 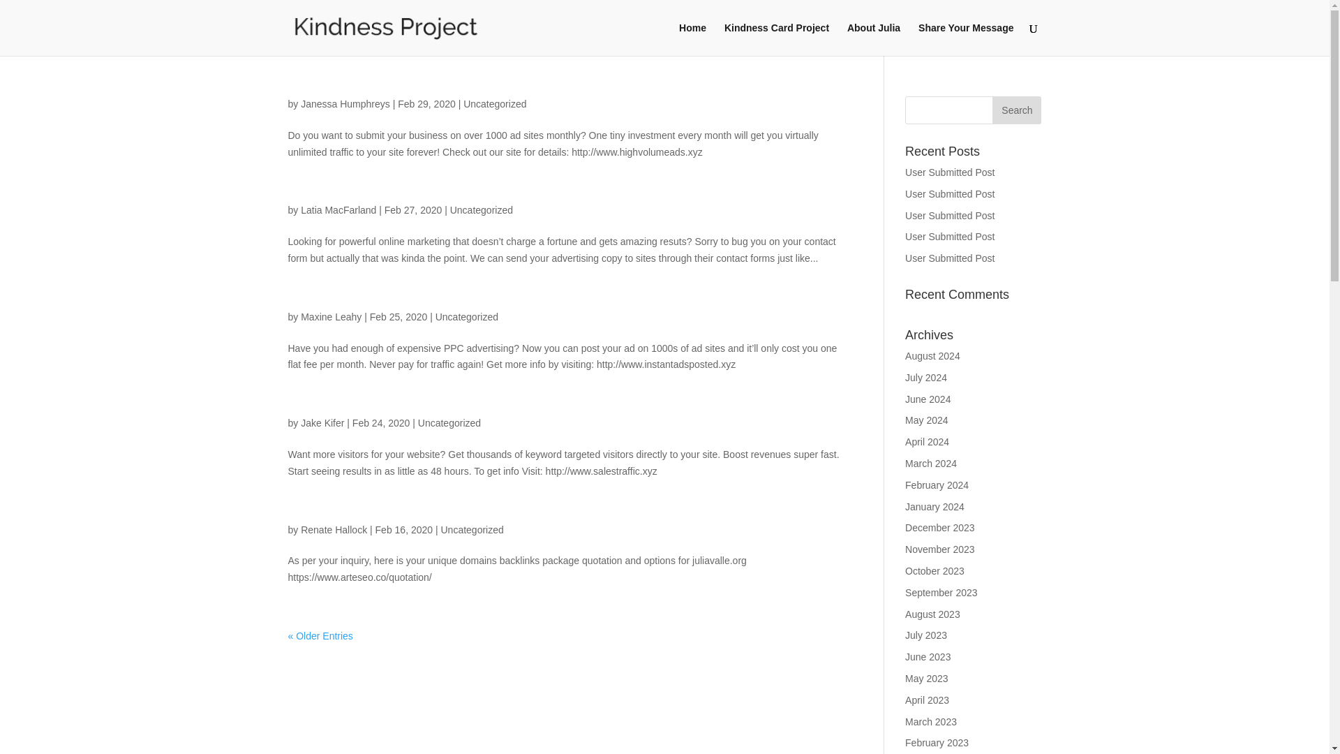 What do you see at coordinates (495, 103) in the screenshot?
I see `Uncategorized` at bounding box center [495, 103].